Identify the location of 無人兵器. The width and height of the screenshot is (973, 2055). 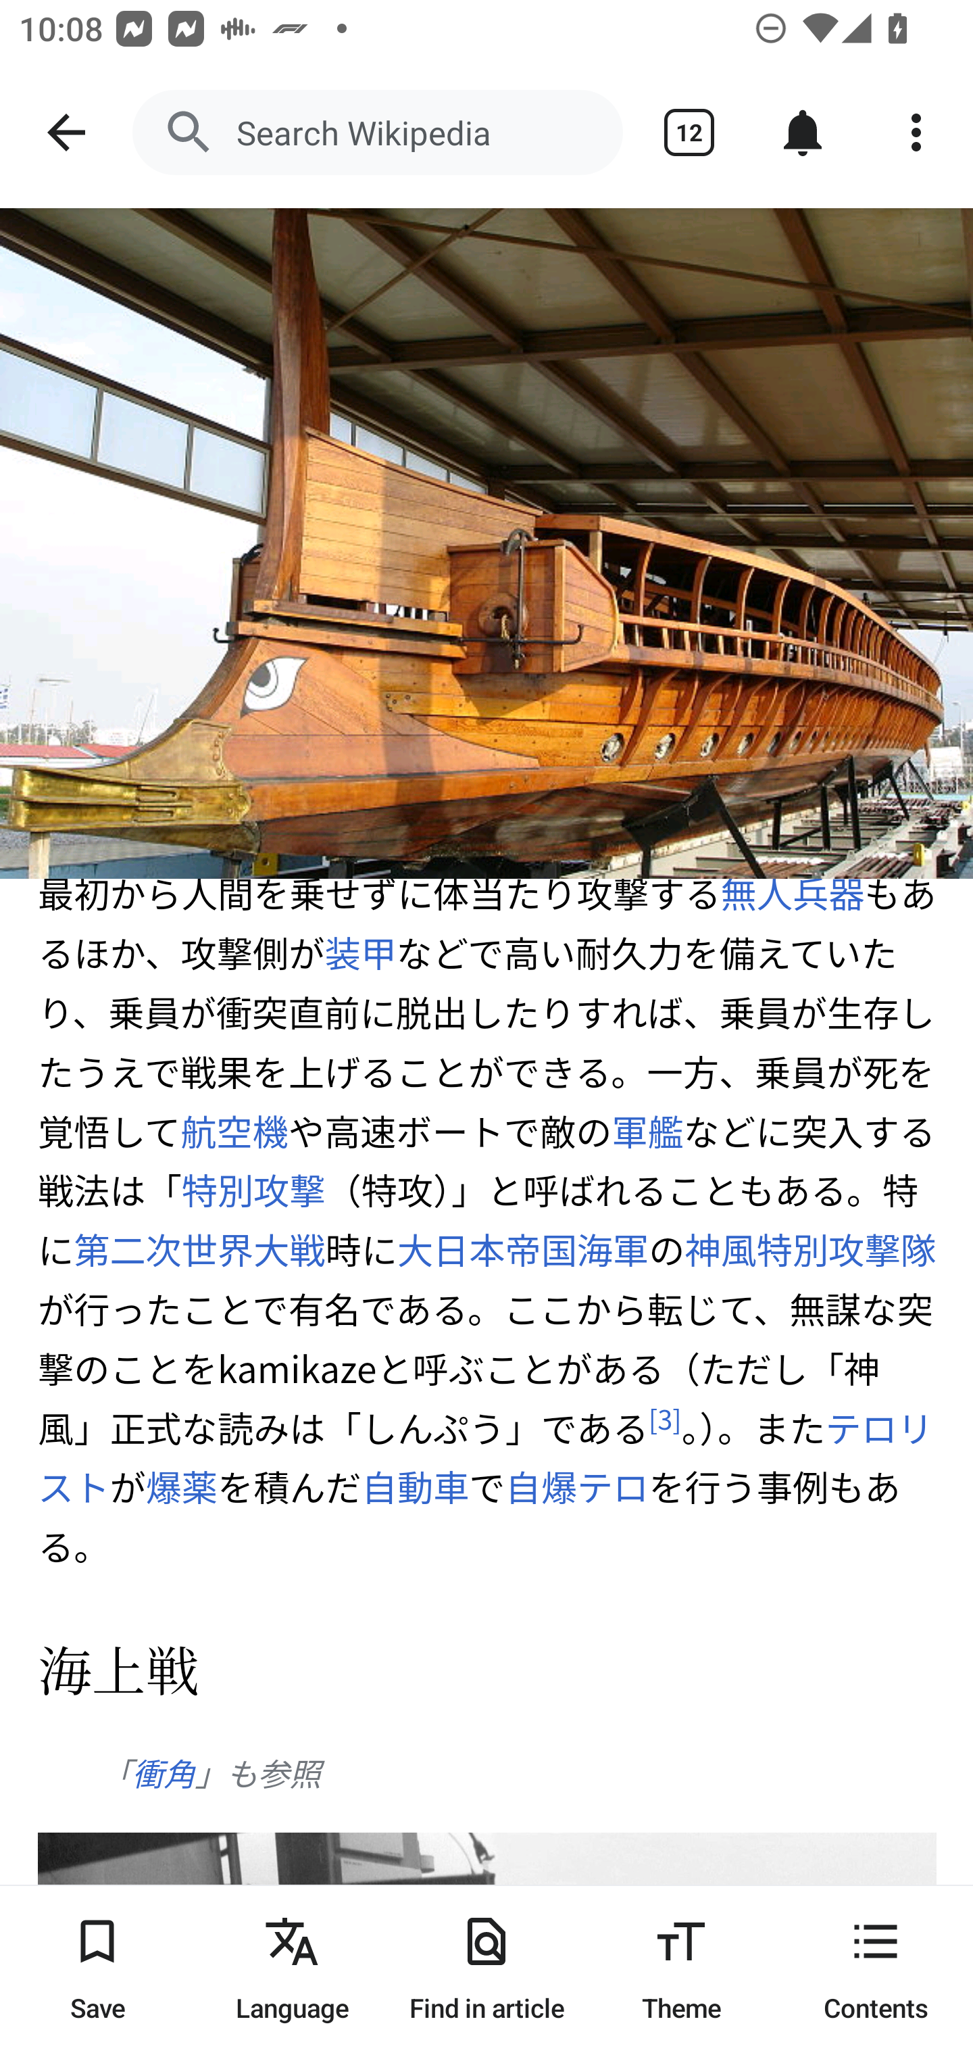
(792, 892).